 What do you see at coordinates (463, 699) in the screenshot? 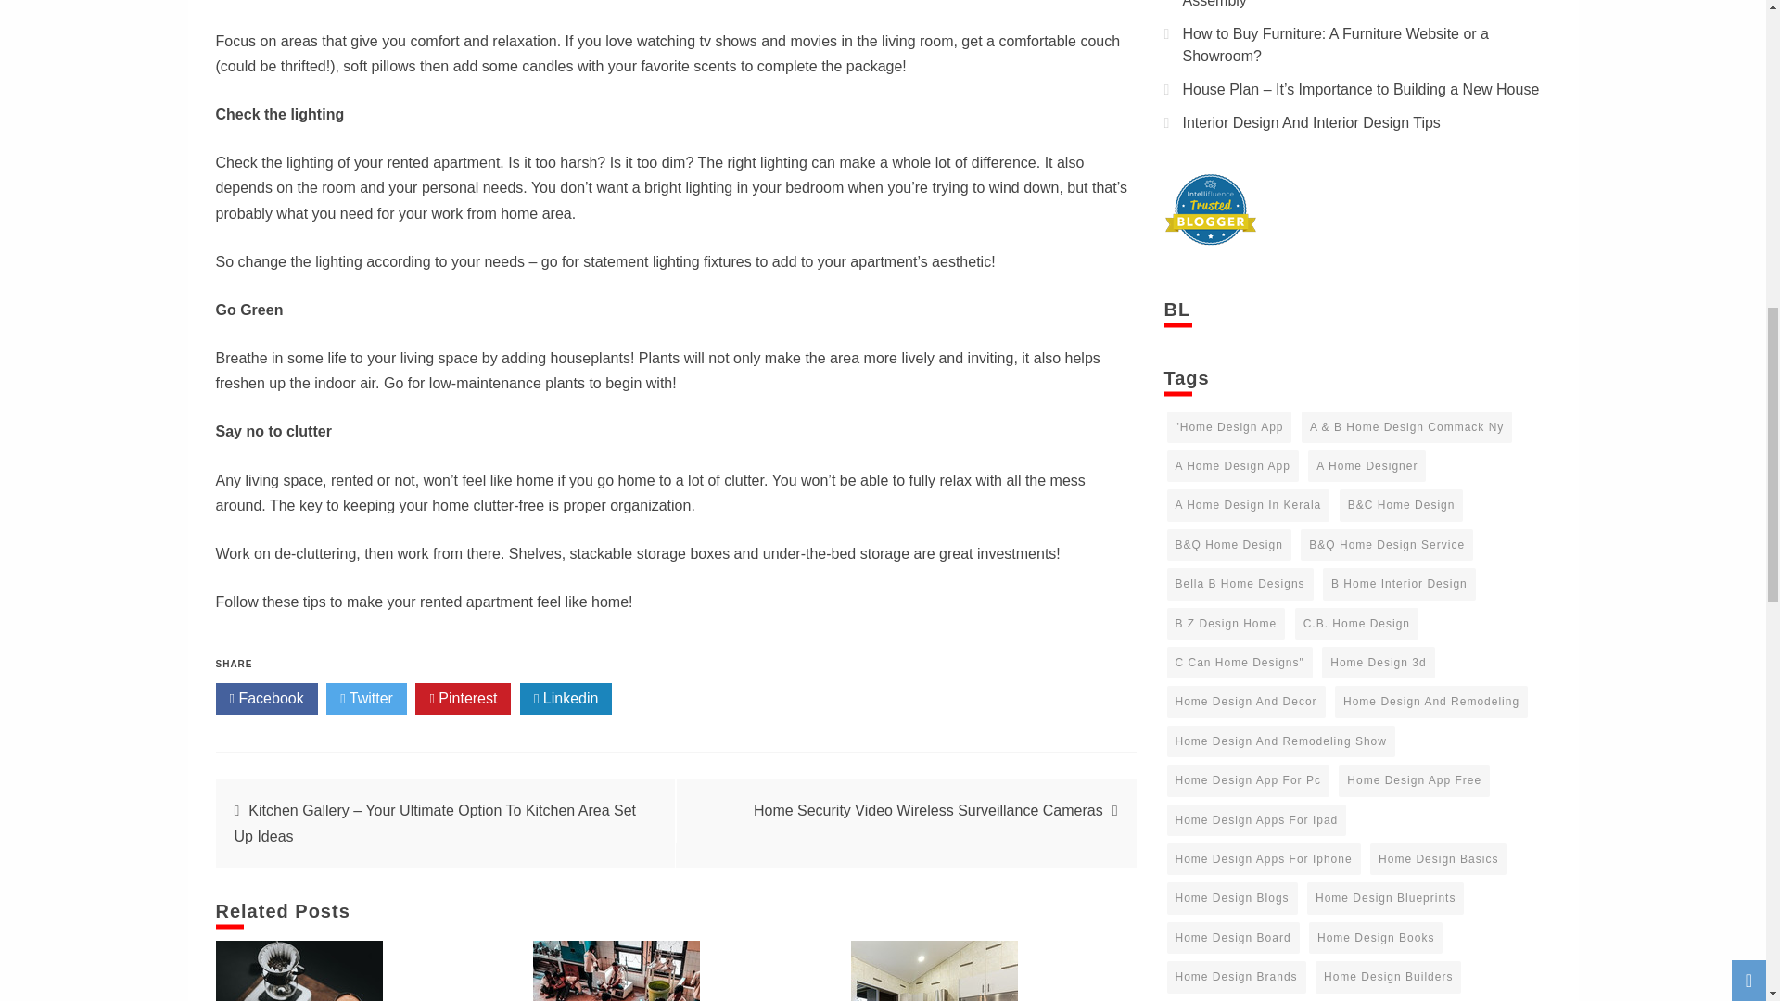
I see `Pinterest` at bounding box center [463, 699].